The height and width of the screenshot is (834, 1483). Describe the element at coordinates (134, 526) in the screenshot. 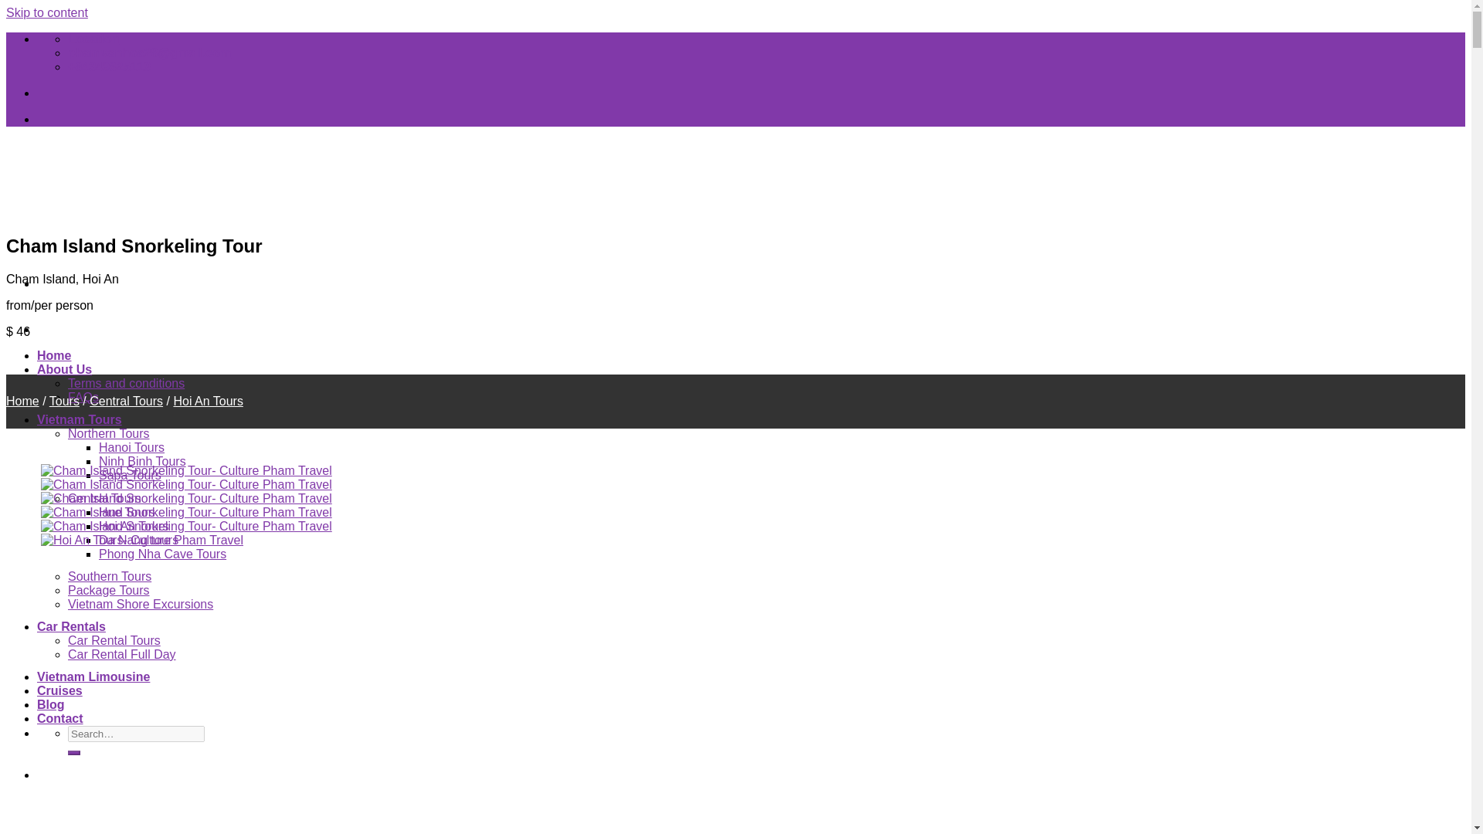

I see `Hoi An Tours` at that location.